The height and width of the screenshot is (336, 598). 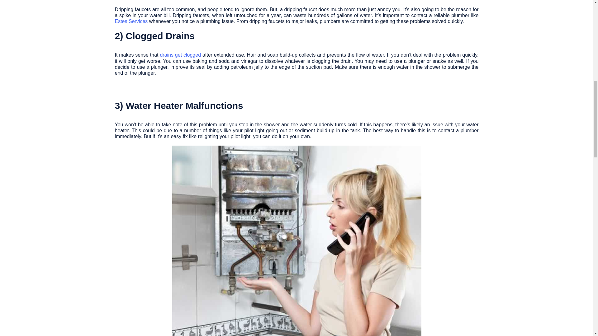 What do you see at coordinates (180, 55) in the screenshot?
I see `drains get clogged` at bounding box center [180, 55].